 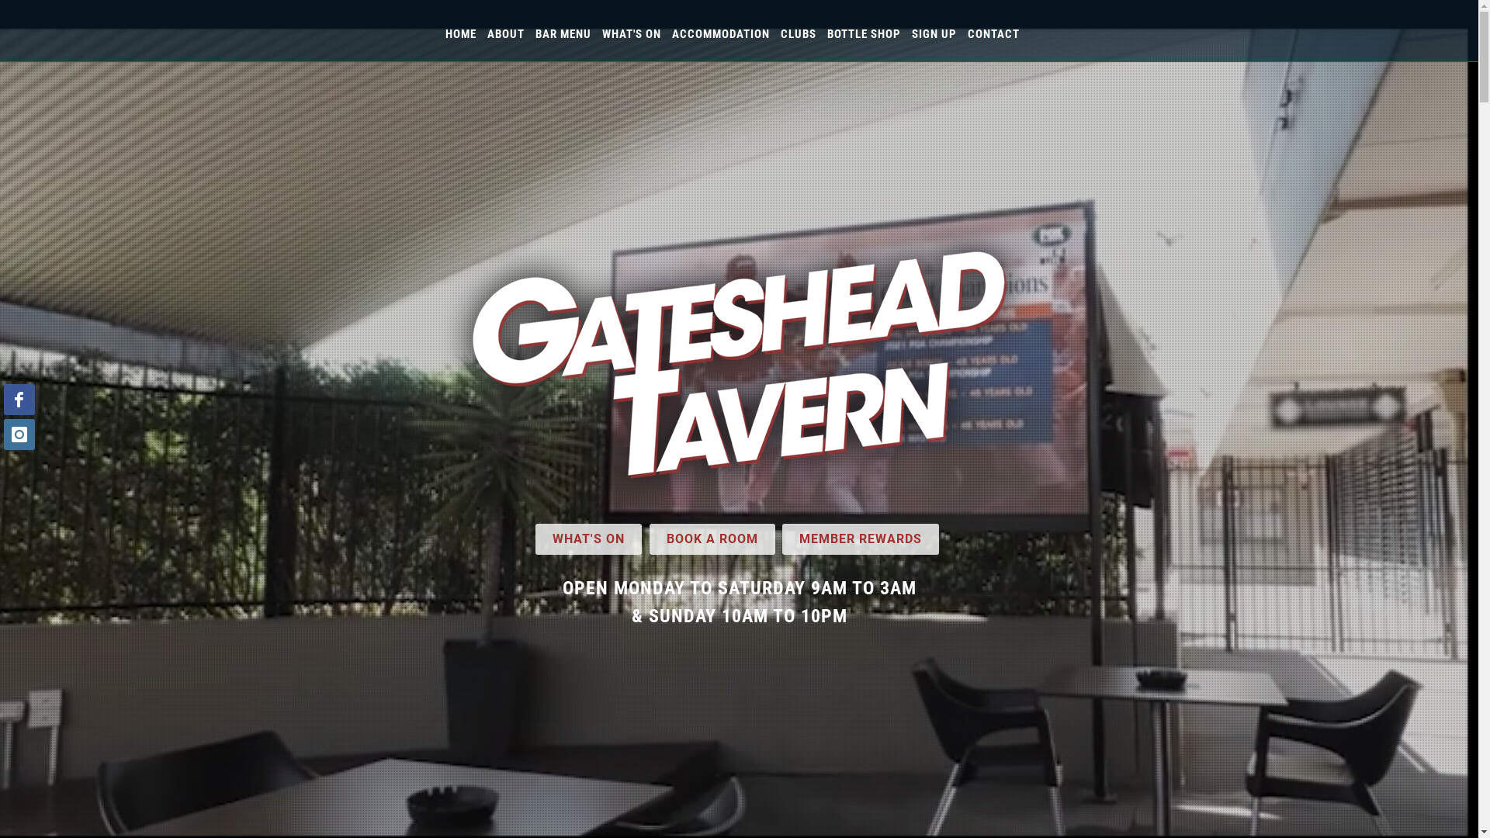 I want to click on ABOUT, so click(x=506, y=34).